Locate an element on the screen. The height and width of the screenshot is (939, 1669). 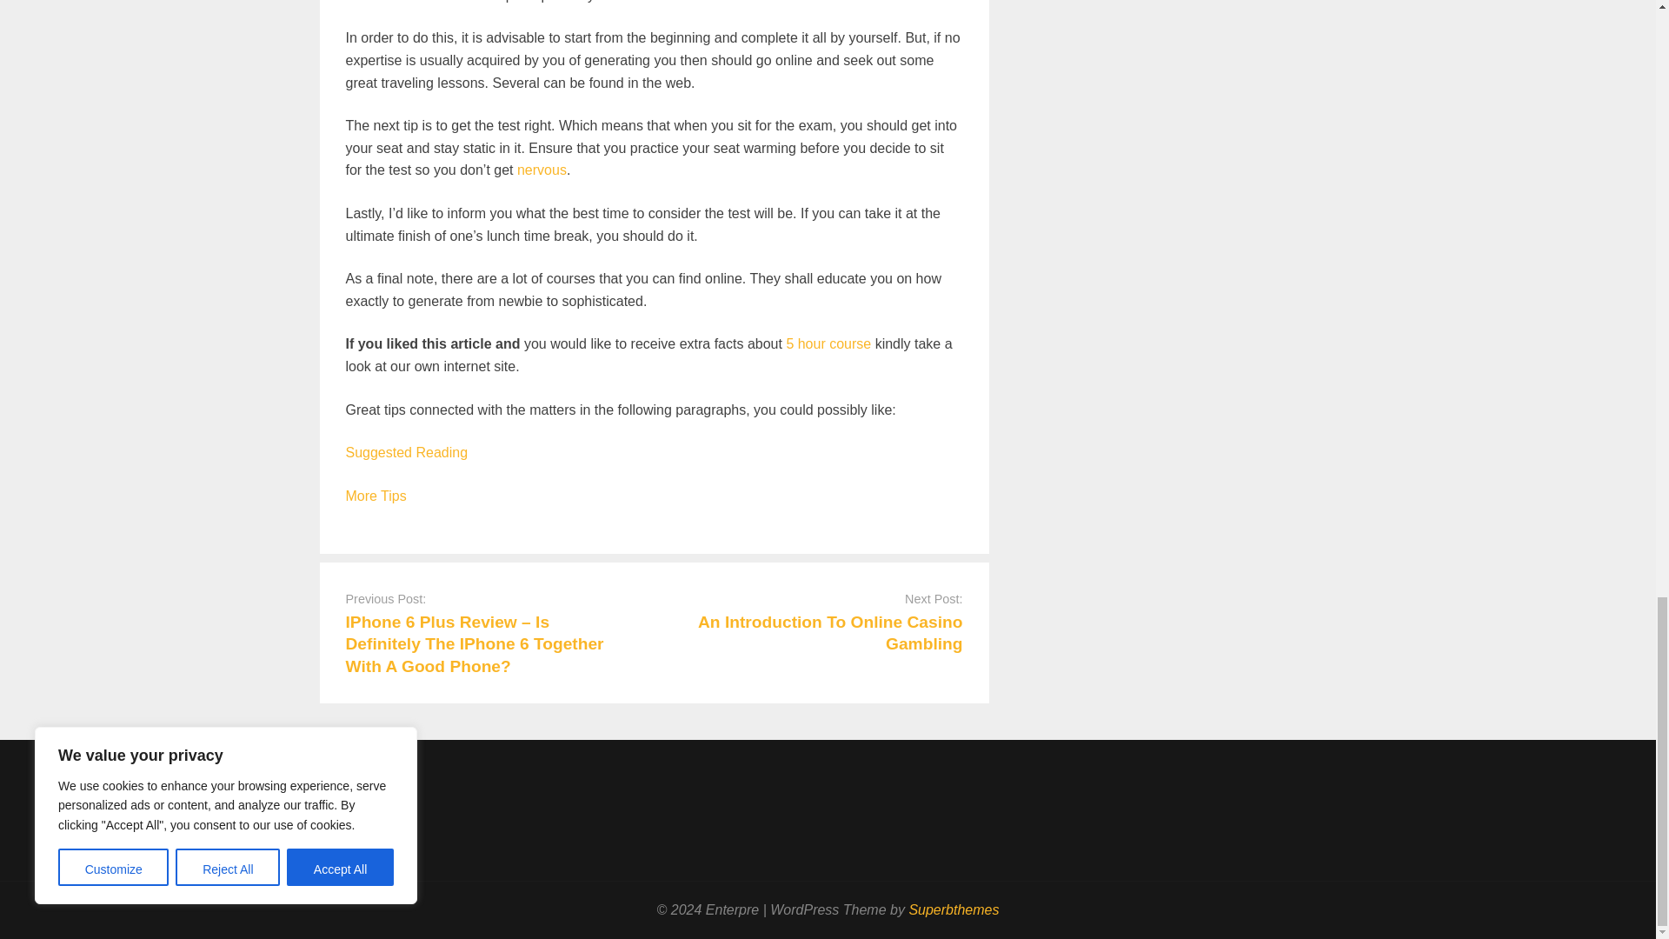
5 hour course is located at coordinates (828, 343).